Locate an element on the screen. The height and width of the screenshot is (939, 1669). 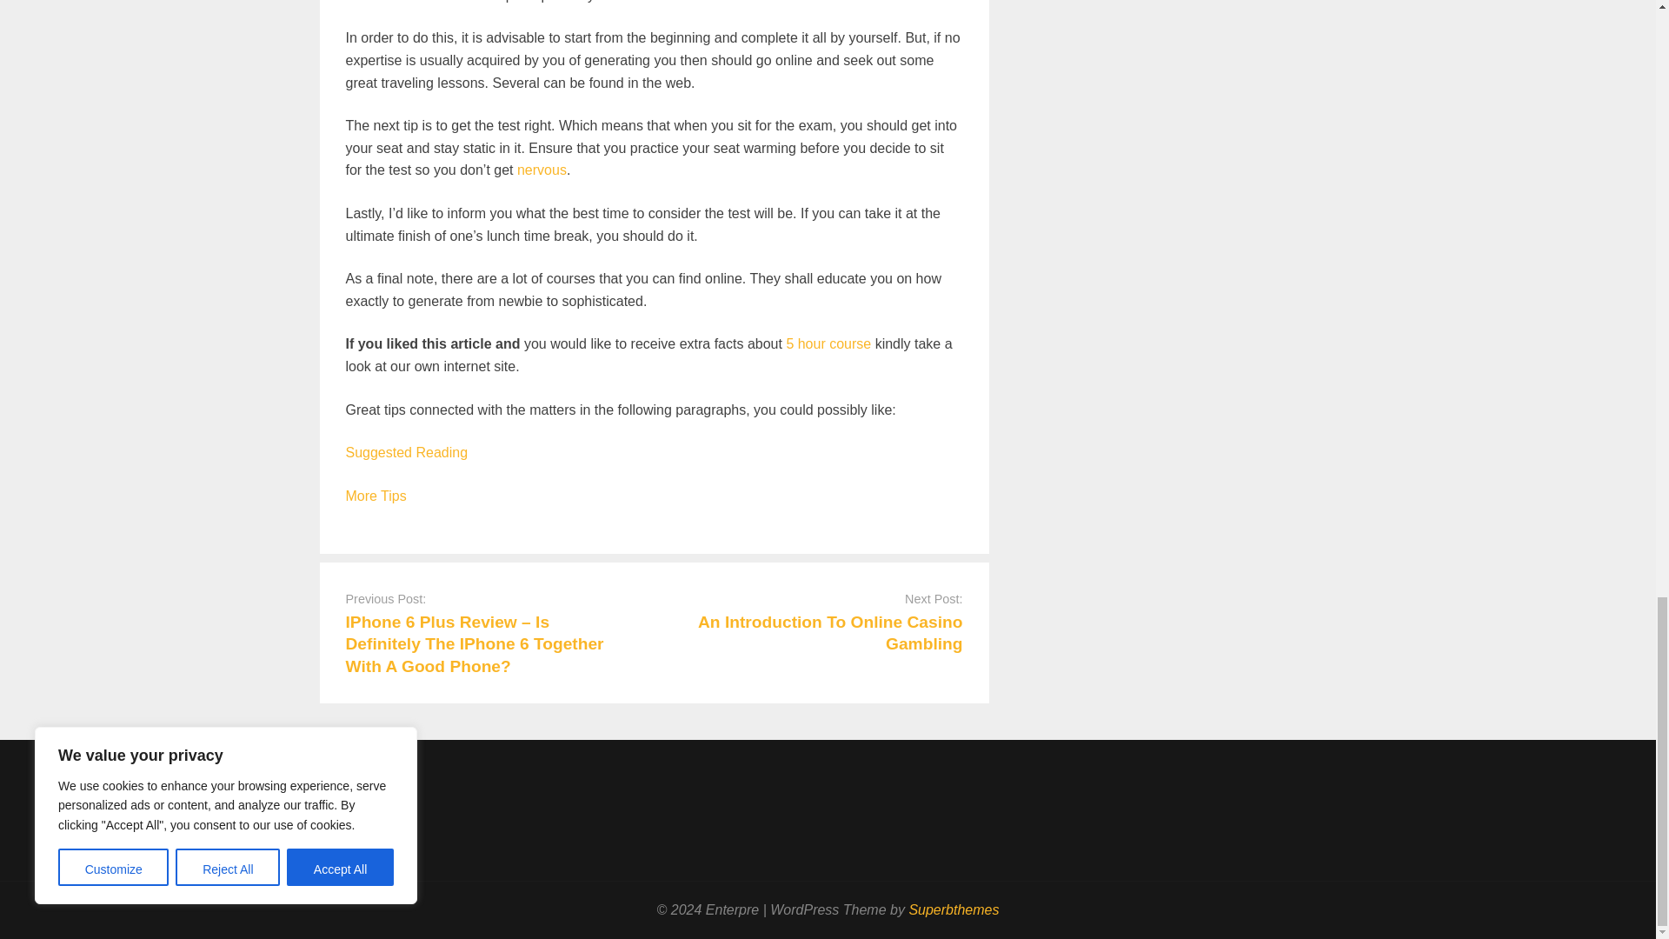
5 hour course is located at coordinates (828, 343).